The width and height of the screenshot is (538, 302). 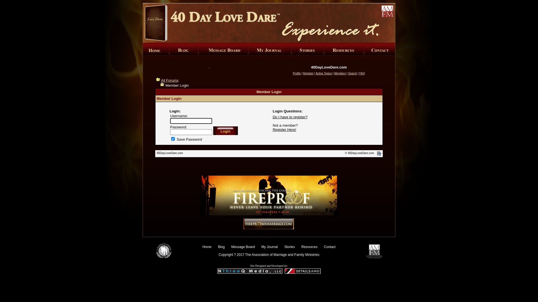 What do you see at coordinates (330, 247) in the screenshot?
I see `Contact` at bounding box center [330, 247].